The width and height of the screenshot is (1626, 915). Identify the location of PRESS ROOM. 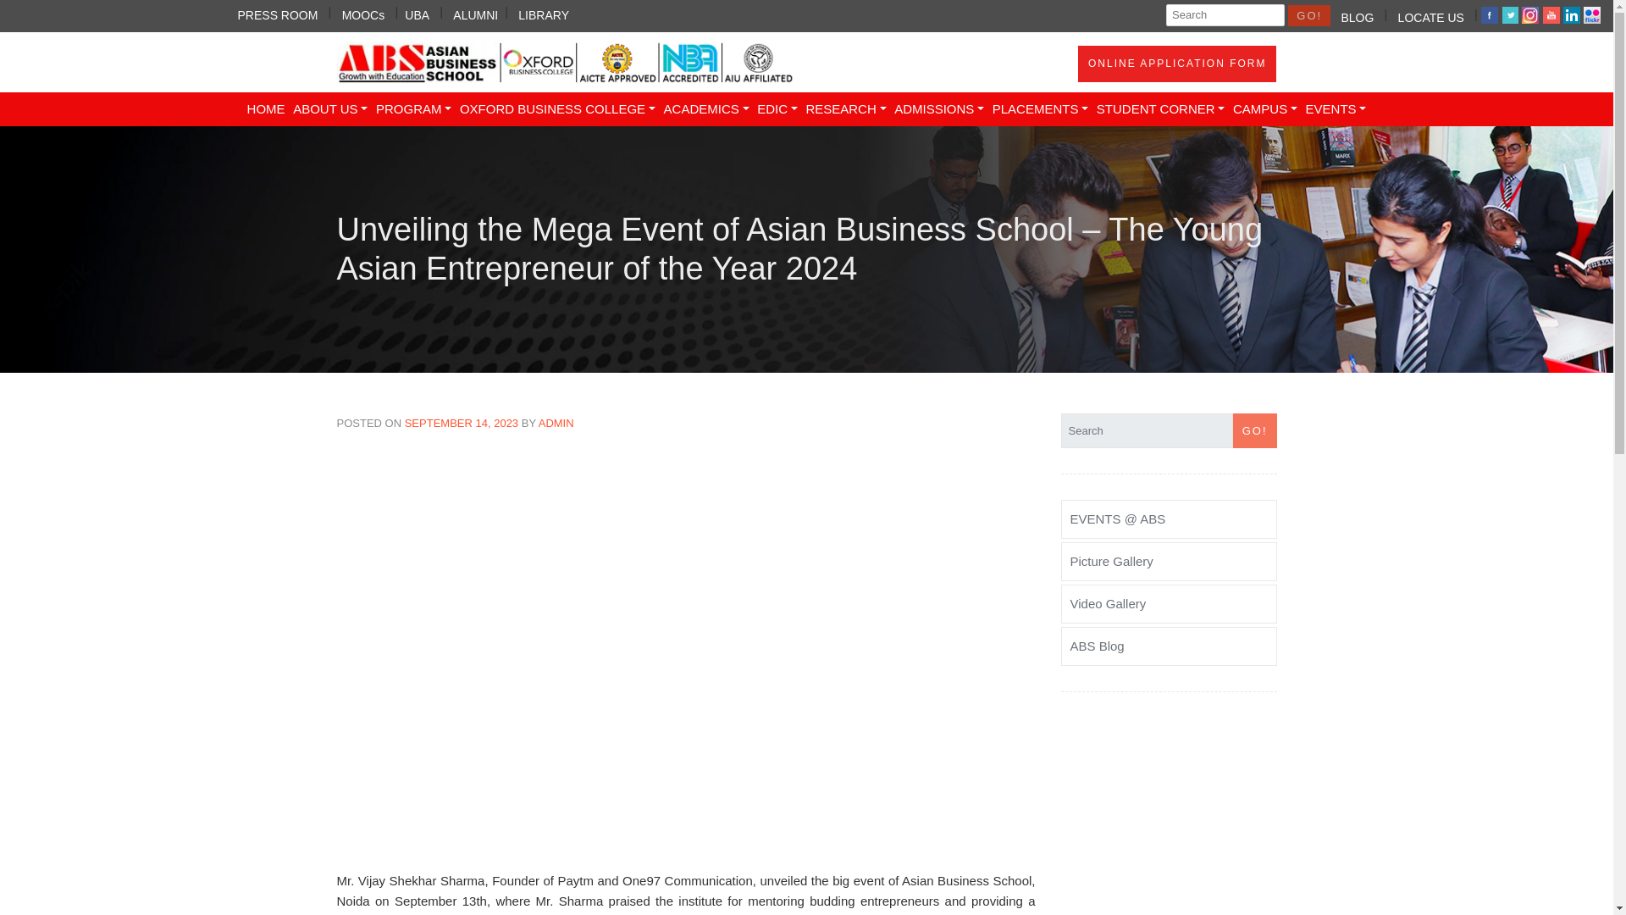
(278, 13).